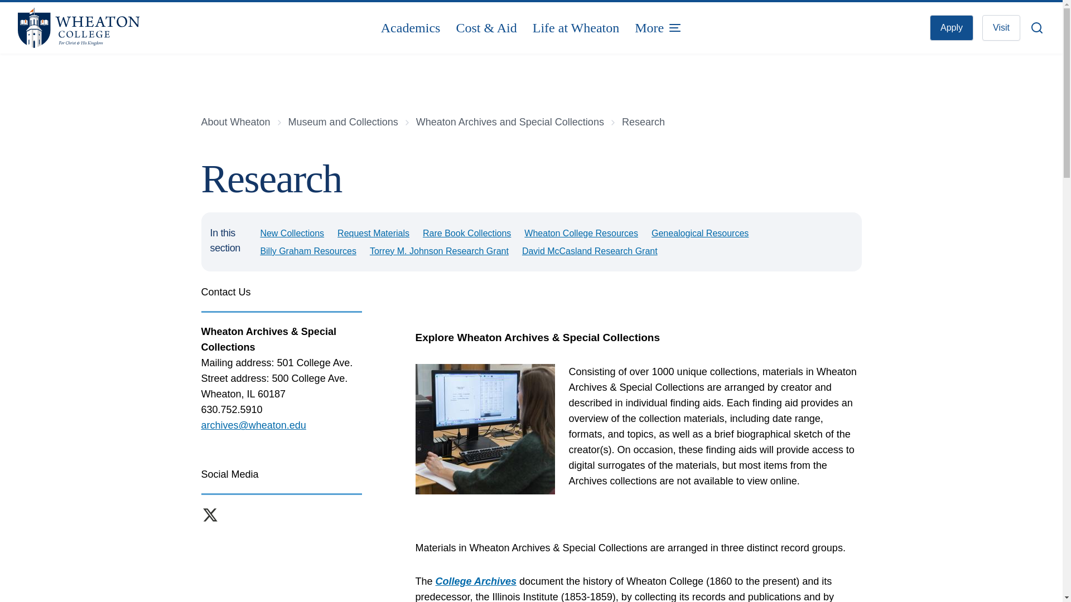 The image size is (1071, 602). What do you see at coordinates (658, 28) in the screenshot?
I see `More` at bounding box center [658, 28].